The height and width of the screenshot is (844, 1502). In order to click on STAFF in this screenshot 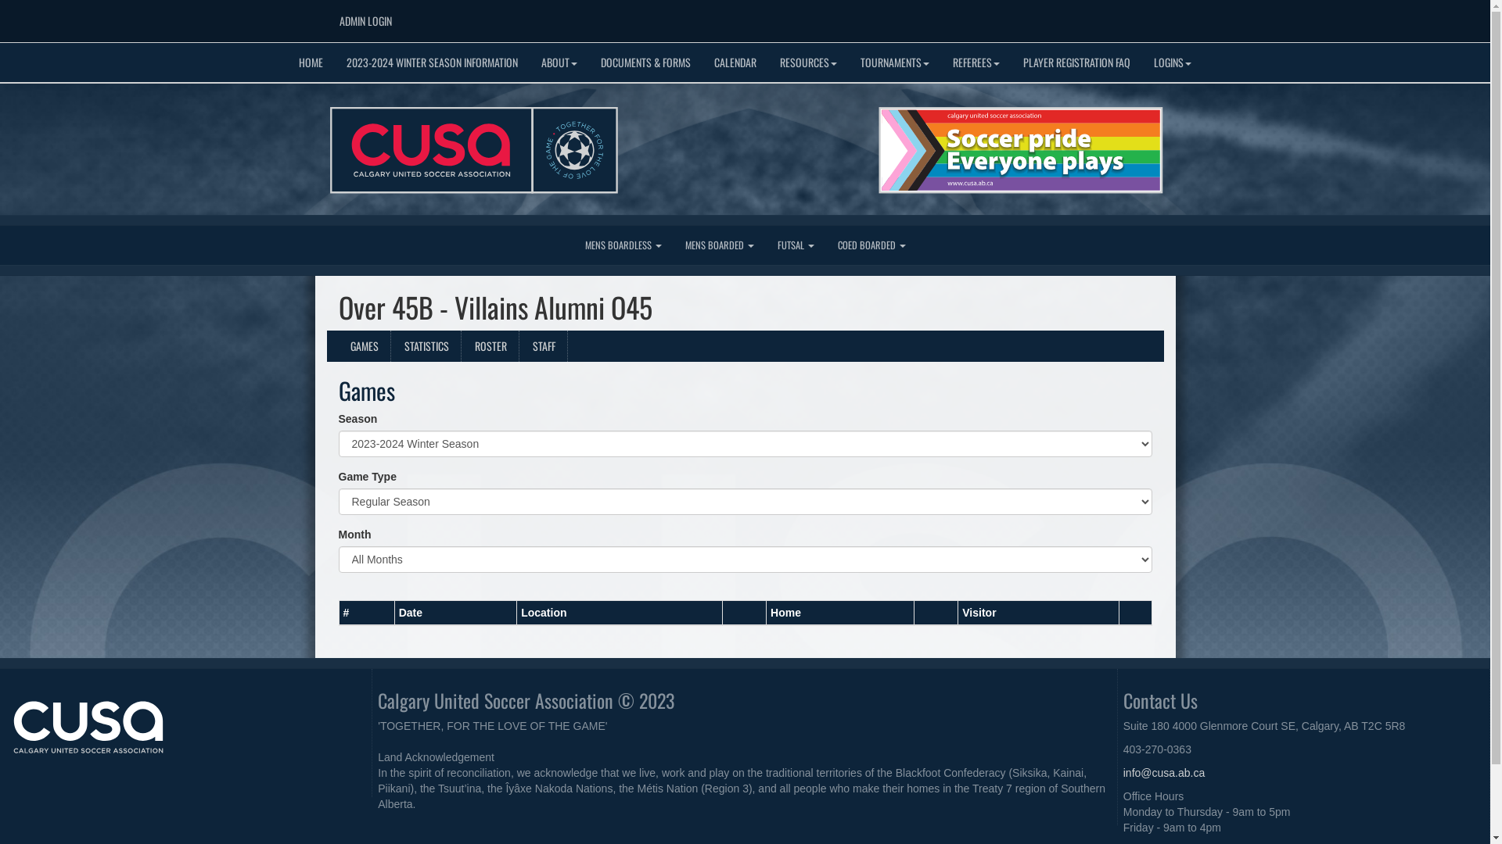, I will do `click(544, 346)`.